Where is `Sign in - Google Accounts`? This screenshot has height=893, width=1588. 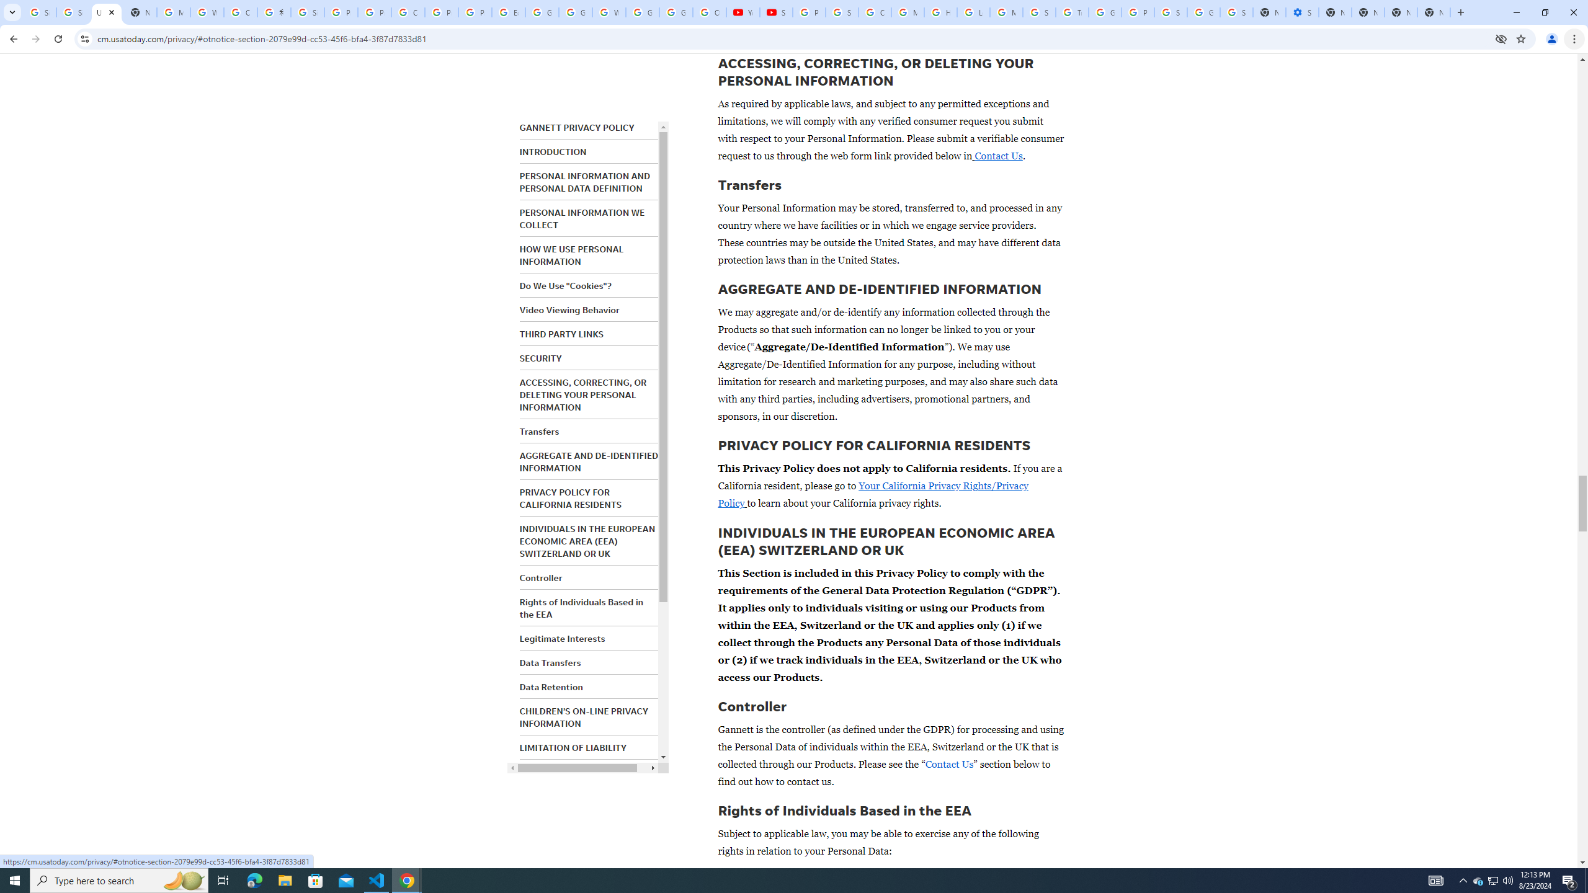
Sign in - Google Accounts is located at coordinates (40, 12).